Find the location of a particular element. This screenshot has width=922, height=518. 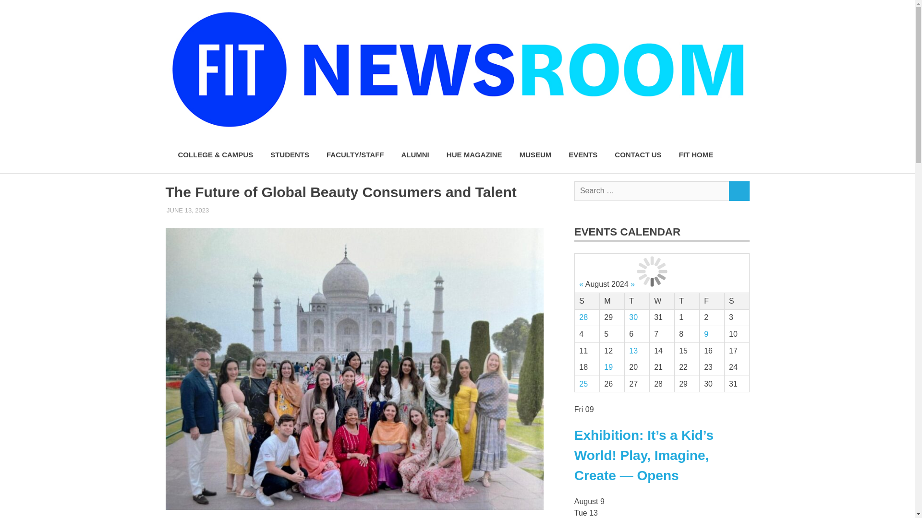

STUDENTS is located at coordinates (290, 155).